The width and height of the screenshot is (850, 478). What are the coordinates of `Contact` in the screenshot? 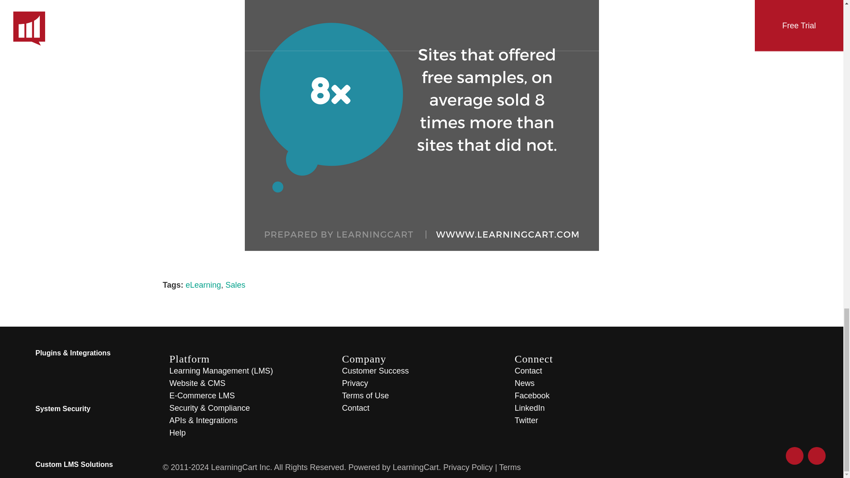 It's located at (532, 371).